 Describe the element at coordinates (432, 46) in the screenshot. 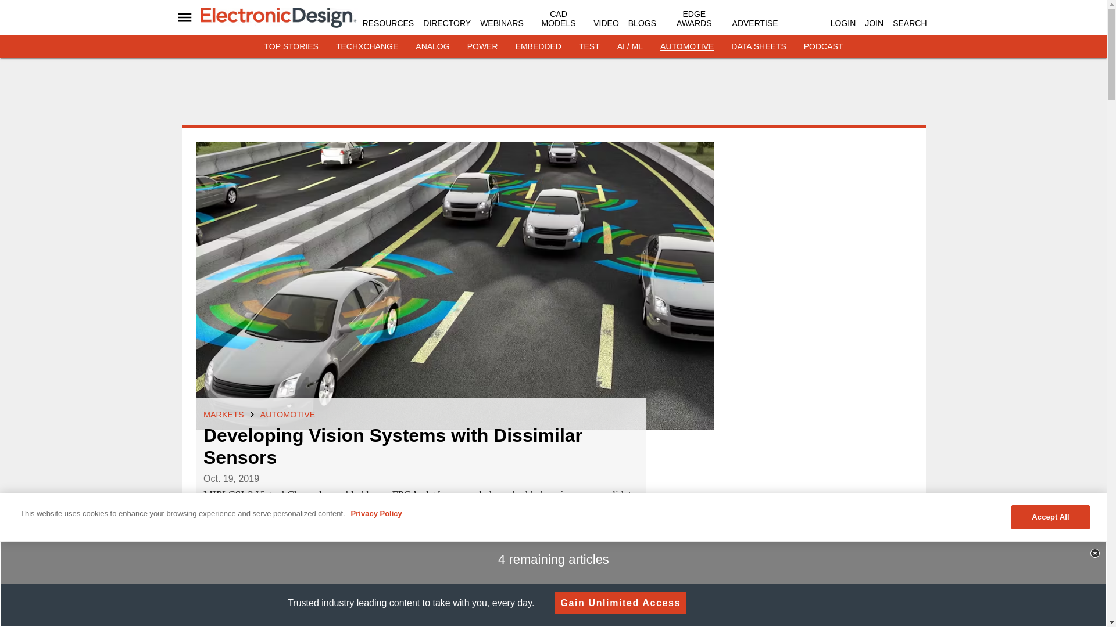

I see `ANALOG` at that location.